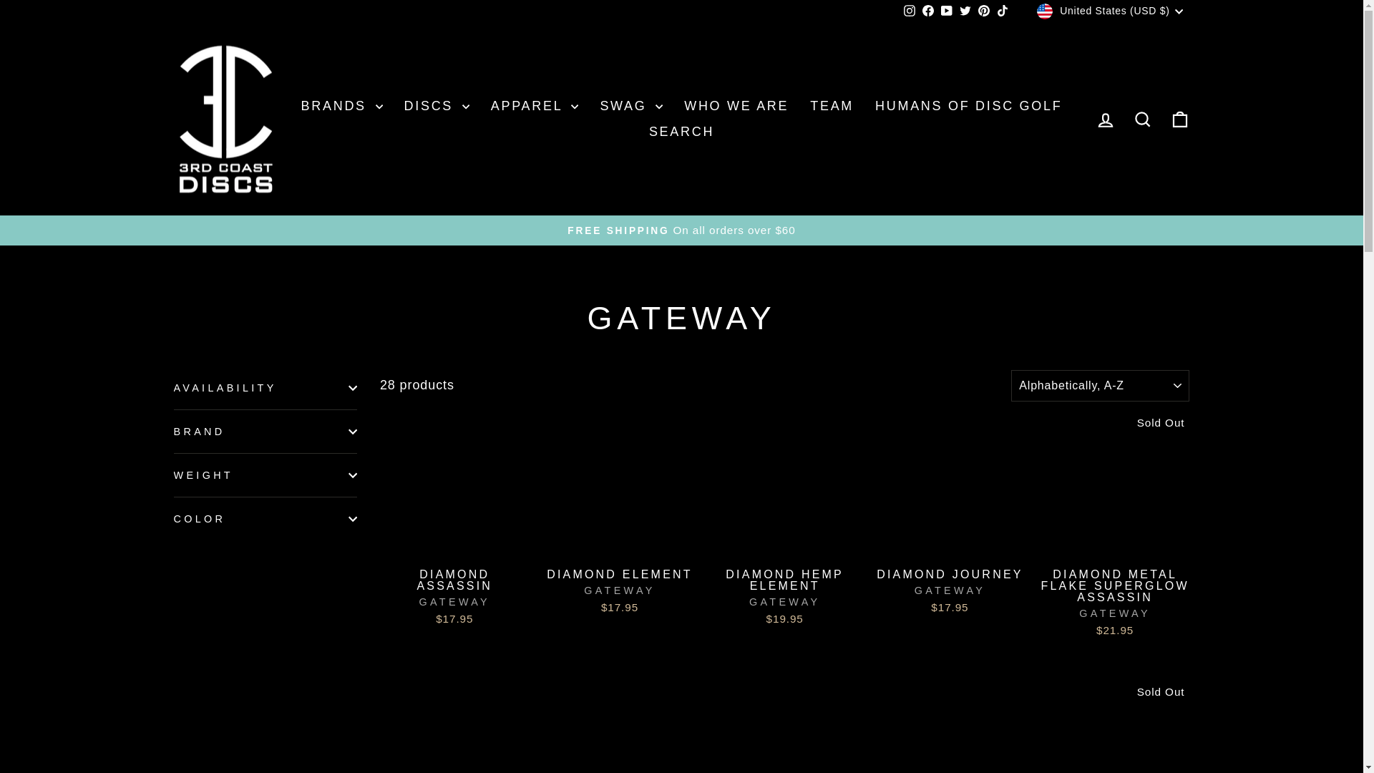 The image size is (1374, 773). I want to click on DIAMOND HEMP ELEMENT
GATEWAY
$19.95, so click(784, 597).